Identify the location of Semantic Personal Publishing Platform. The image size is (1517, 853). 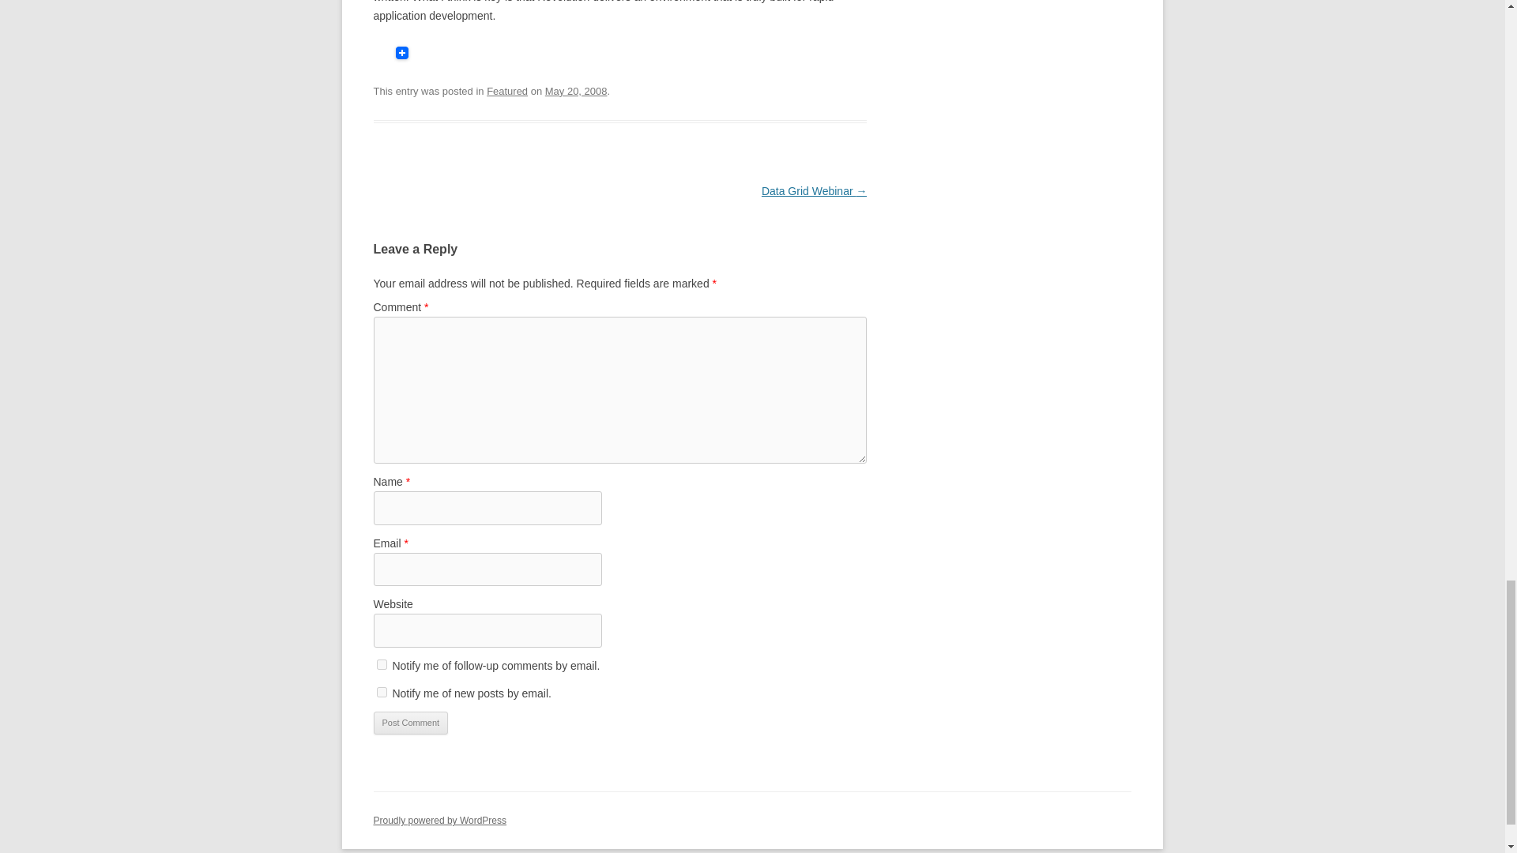
(439, 821).